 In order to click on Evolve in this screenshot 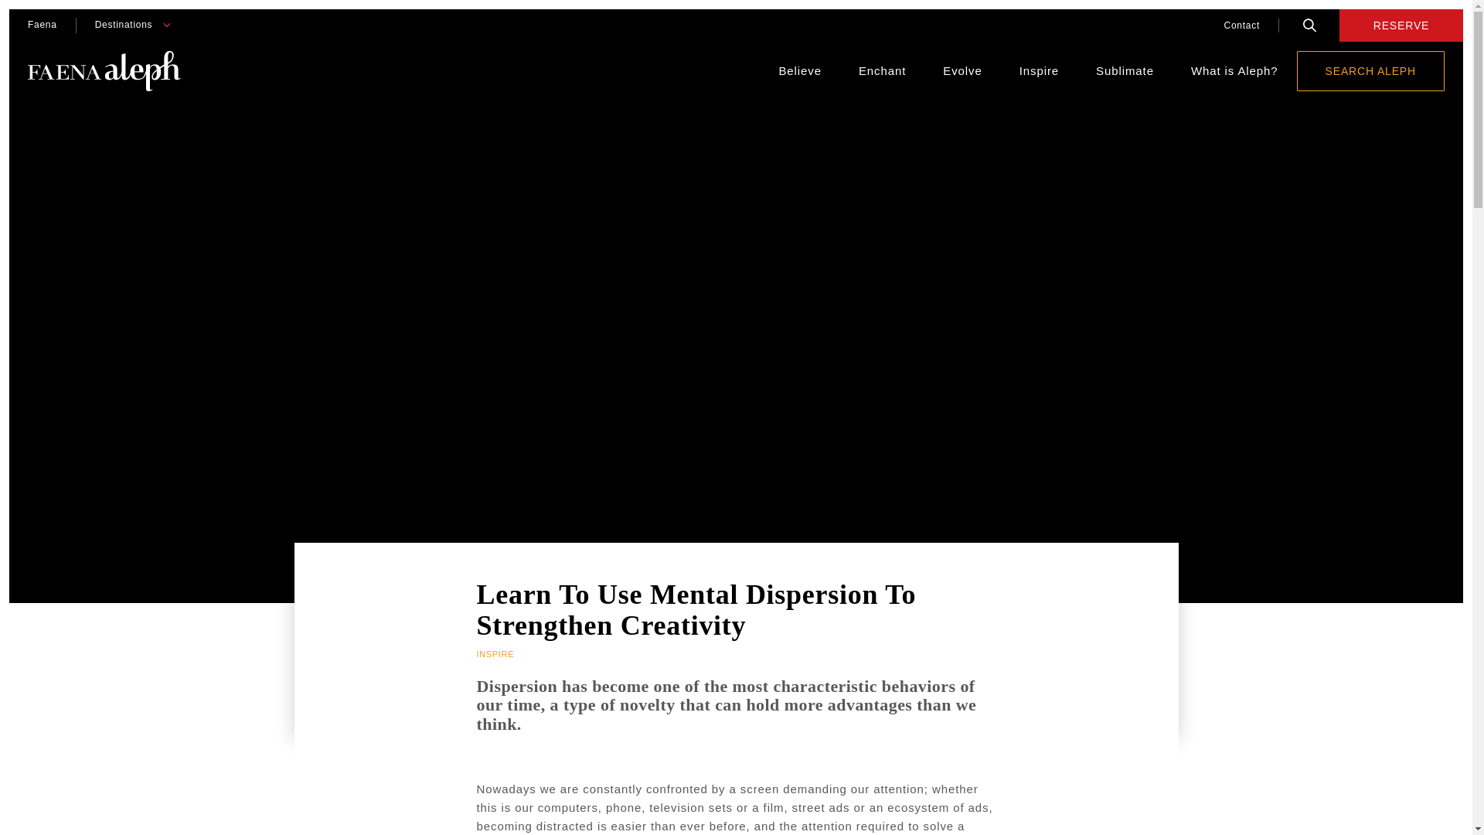, I will do `click(962, 71)`.